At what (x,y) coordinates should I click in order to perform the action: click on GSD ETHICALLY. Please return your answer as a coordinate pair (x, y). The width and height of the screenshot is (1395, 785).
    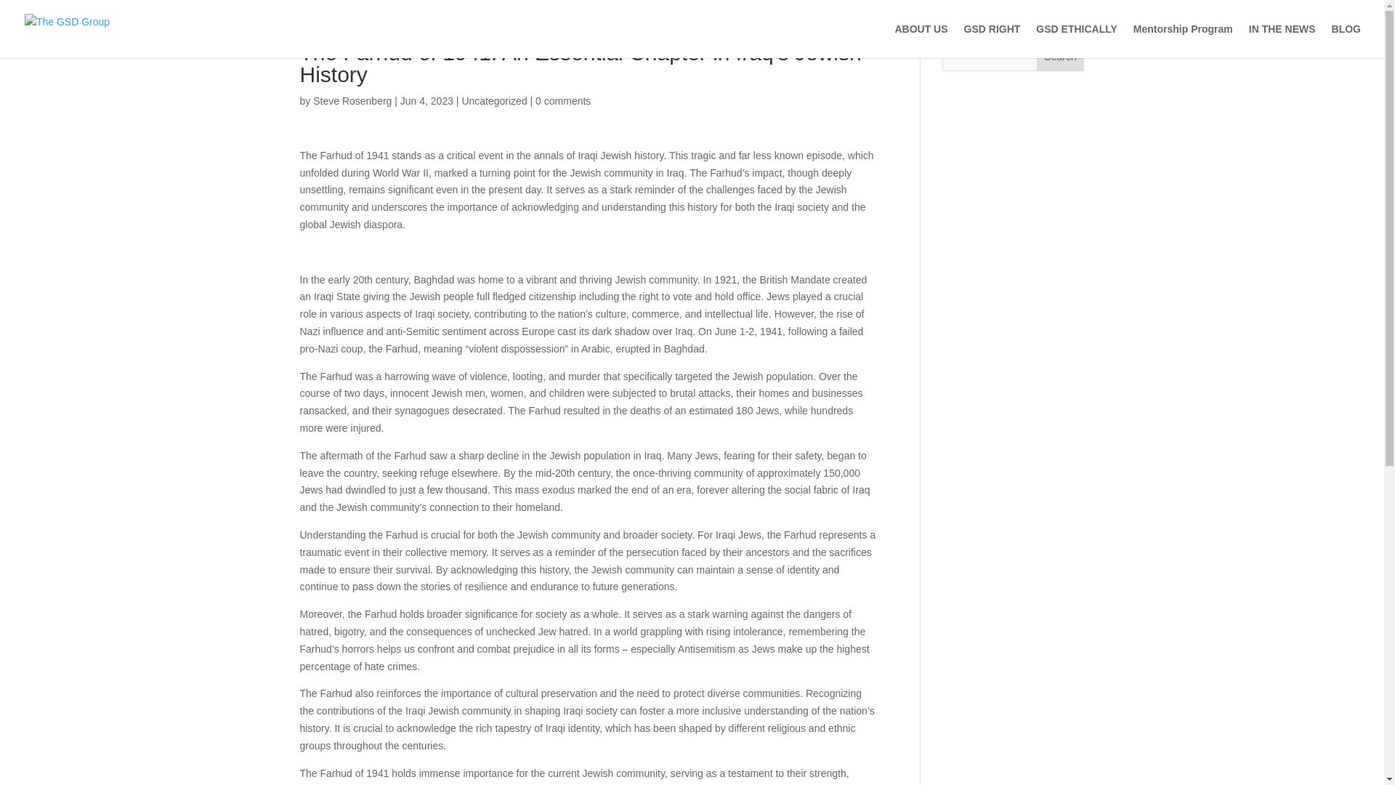
    Looking at the image, I should click on (1077, 41).